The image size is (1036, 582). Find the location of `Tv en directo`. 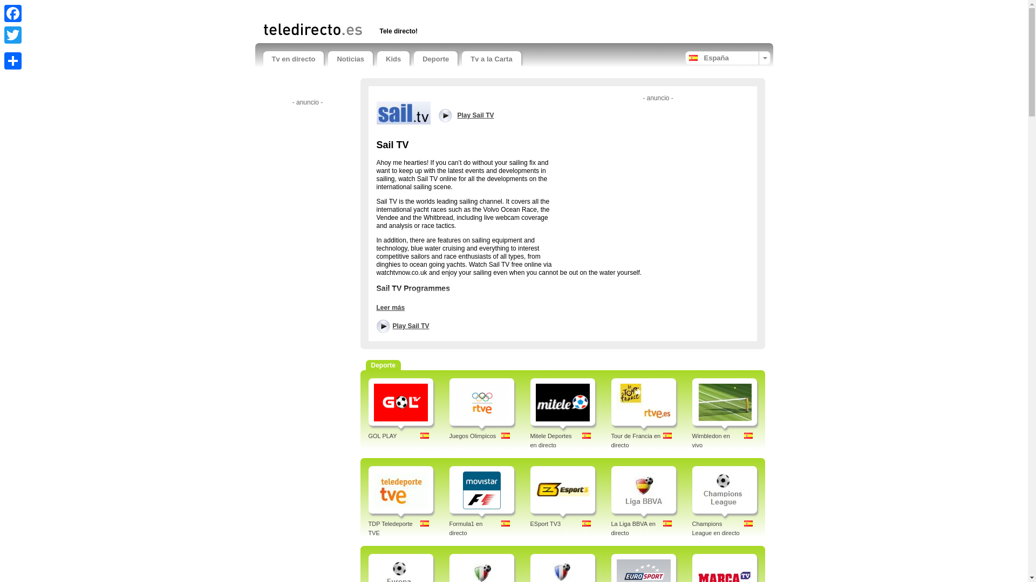

Tv en directo is located at coordinates (294, 59).